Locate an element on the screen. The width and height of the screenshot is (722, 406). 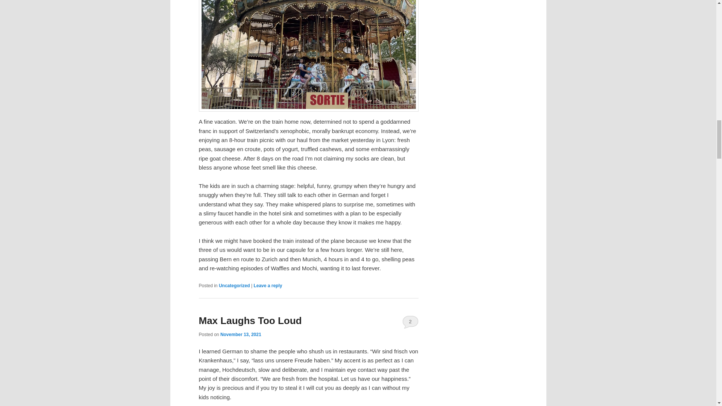
Max Laughs Too Loud is located at coordinates (250, 321).